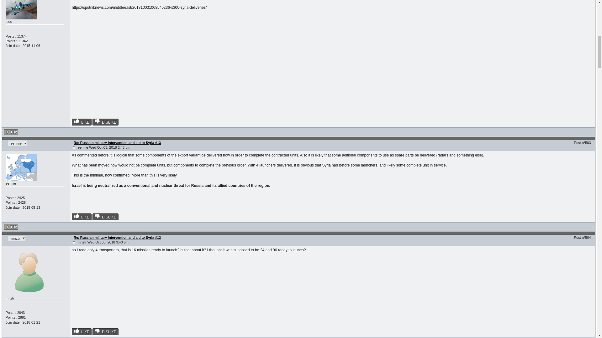 The width and height of the screenshot is (602, 338). Describe the element at coordinates (82, 217) in the screenshot. I see `LIKE` at that location.